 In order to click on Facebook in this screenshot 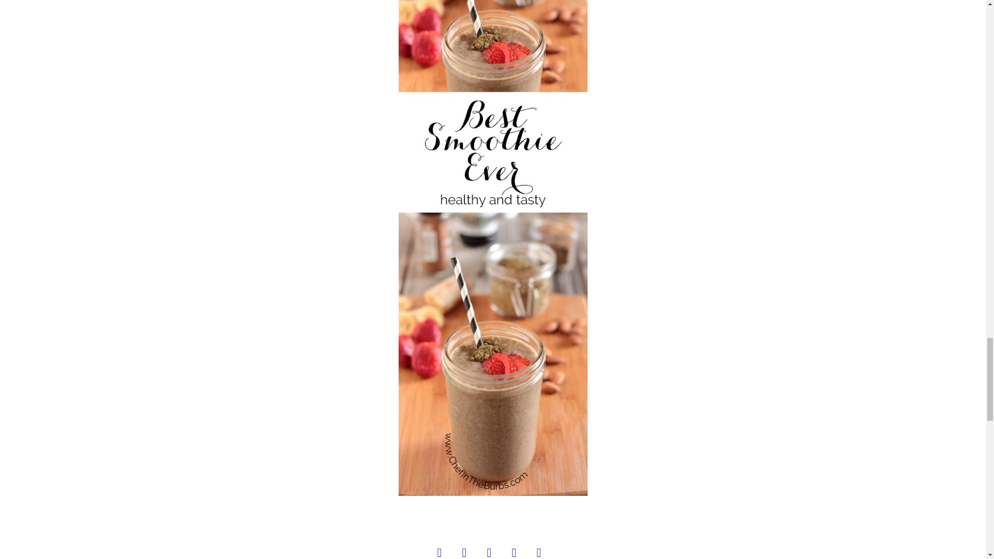, I will do `click(443, 550)`.